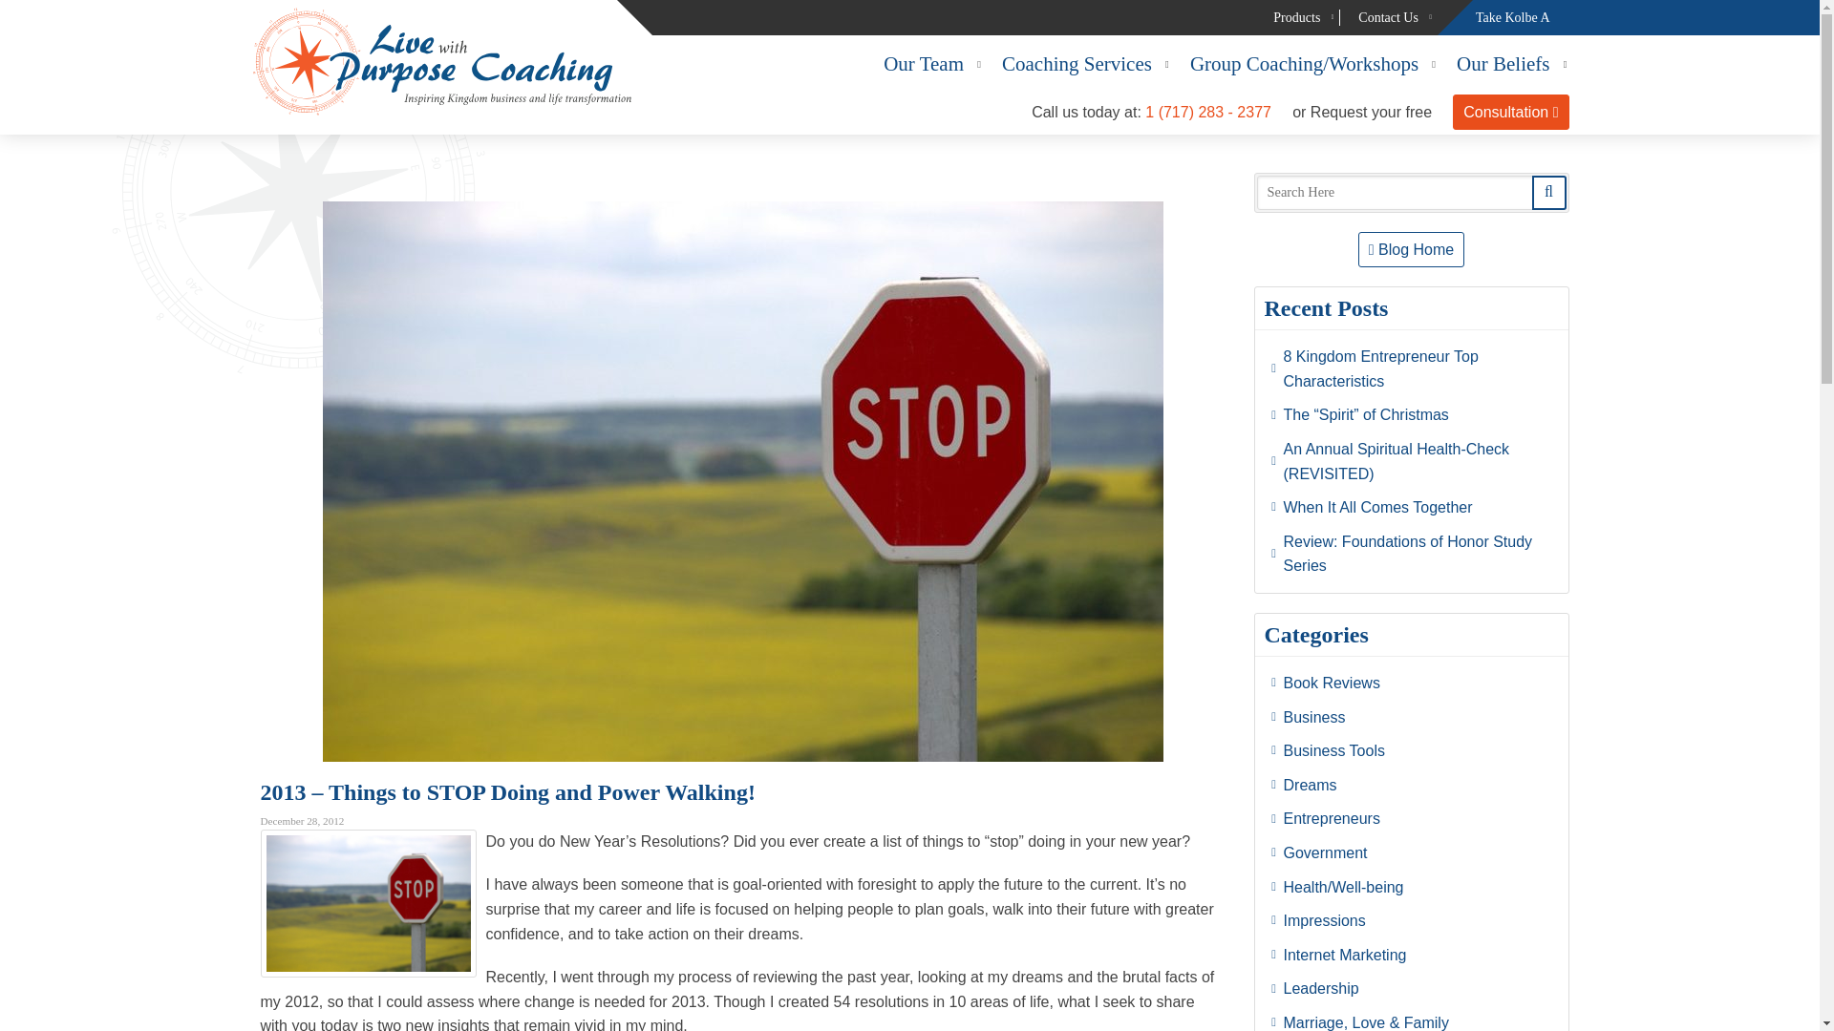  What do you see at coordinates (1513, 17) in the screenshot?
I see `Take Kolbe A` at bounding box center [1513, 17].